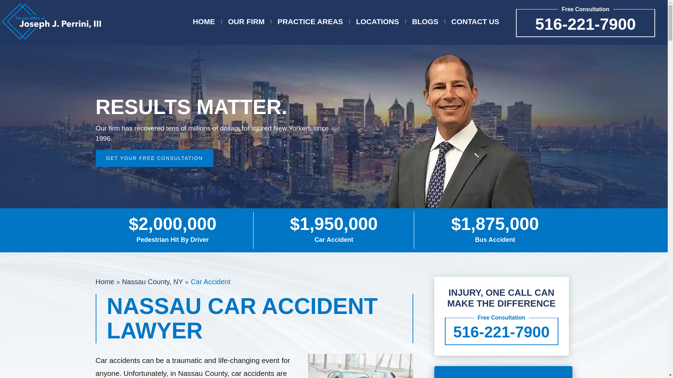 This screenshot has height=378, width=673. Describe the element at coordinates (246, 22) in the screenshot. I see `OUR FIRM` at that location.